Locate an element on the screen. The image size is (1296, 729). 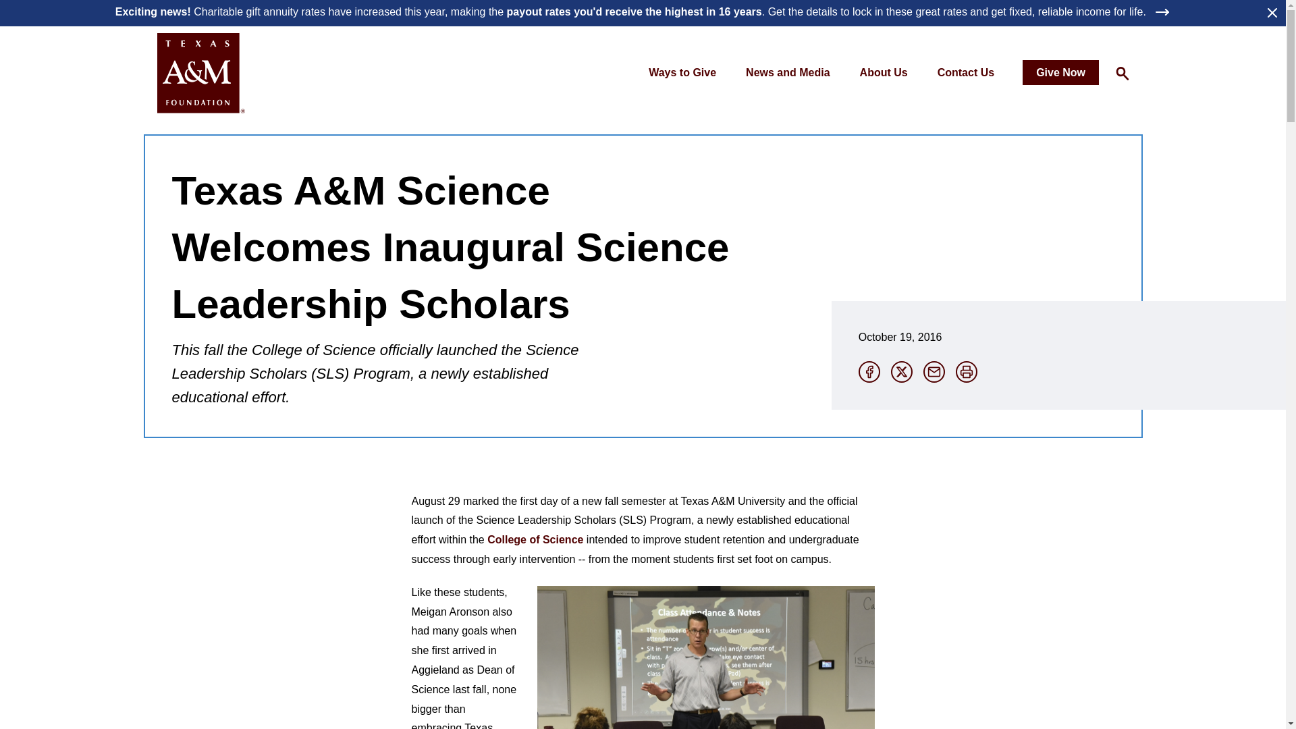
News and Media is located at coordinates (787, 73).